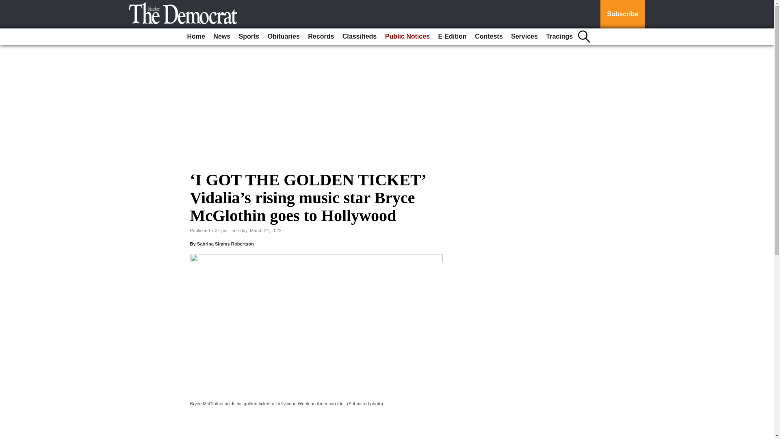  I want to click on E-Edition, so click(452, 37).